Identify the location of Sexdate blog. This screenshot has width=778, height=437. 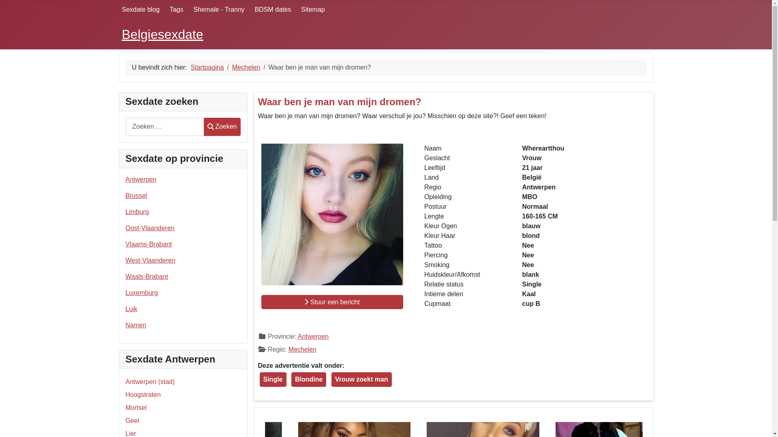
(140, 10).